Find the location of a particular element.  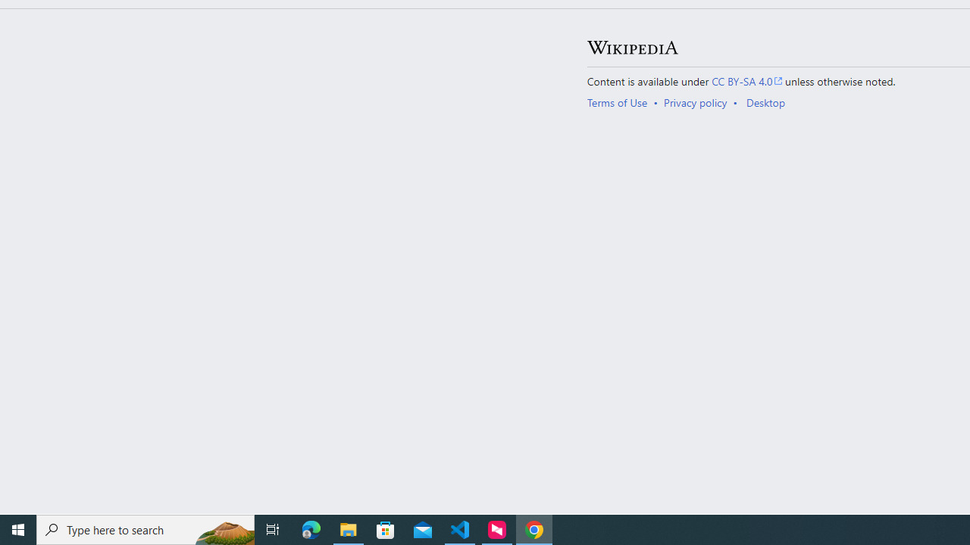

AutomationID: footer-places-terms-use is located at coordinates (621, 103).